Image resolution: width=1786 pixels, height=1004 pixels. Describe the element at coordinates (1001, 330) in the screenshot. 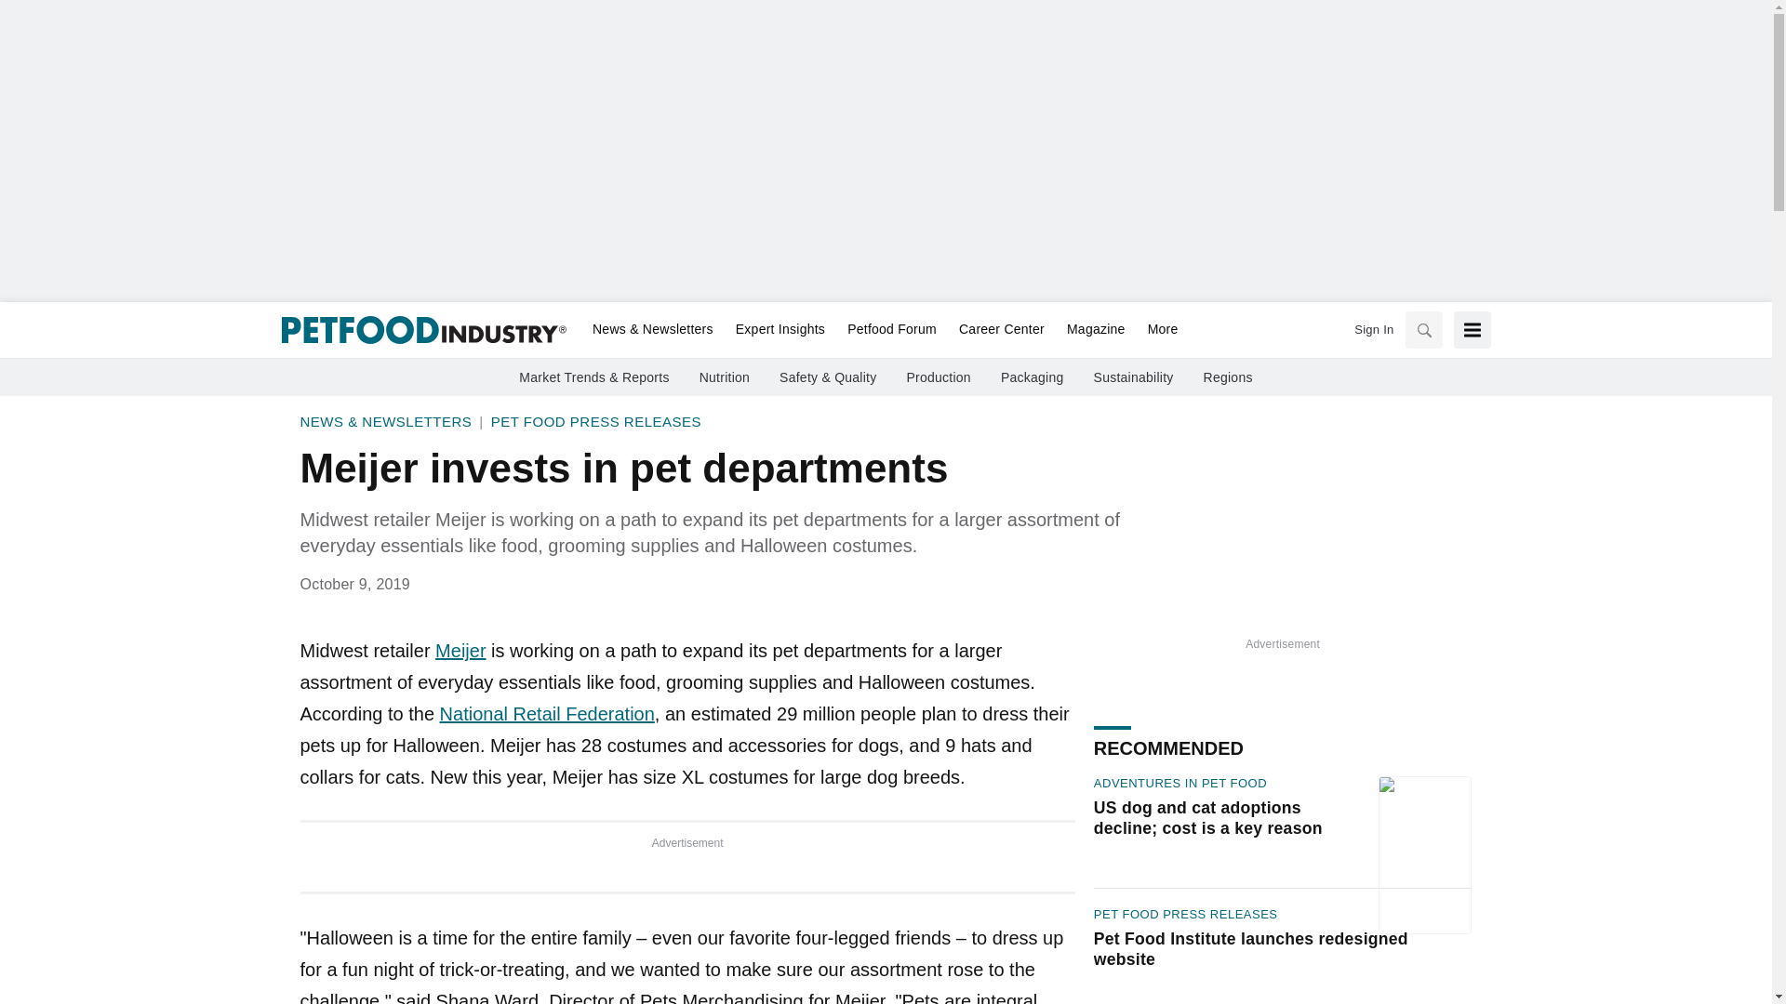

I see `Career Center` at that location.